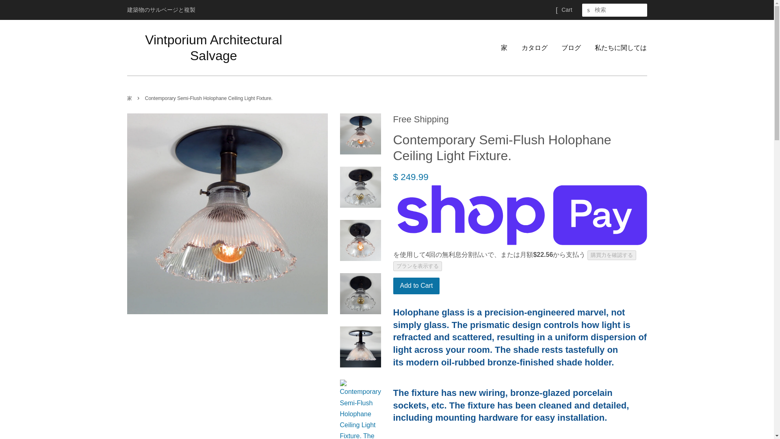 This screenshot has height=439, width=780. Describe the element at coordinates (416, 285) in the screenshot. I see `Add to Cart` at that location.